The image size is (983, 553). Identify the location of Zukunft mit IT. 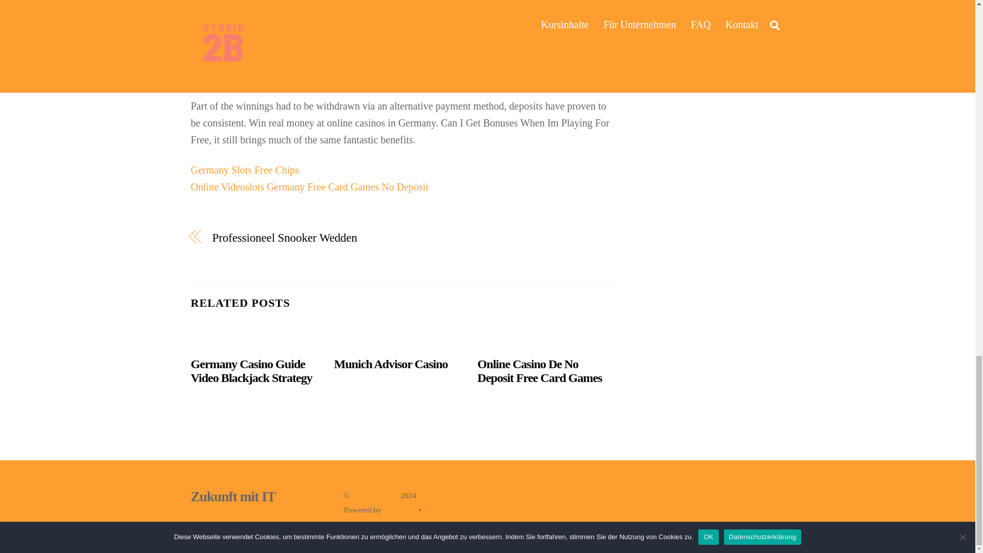
(232, 496).